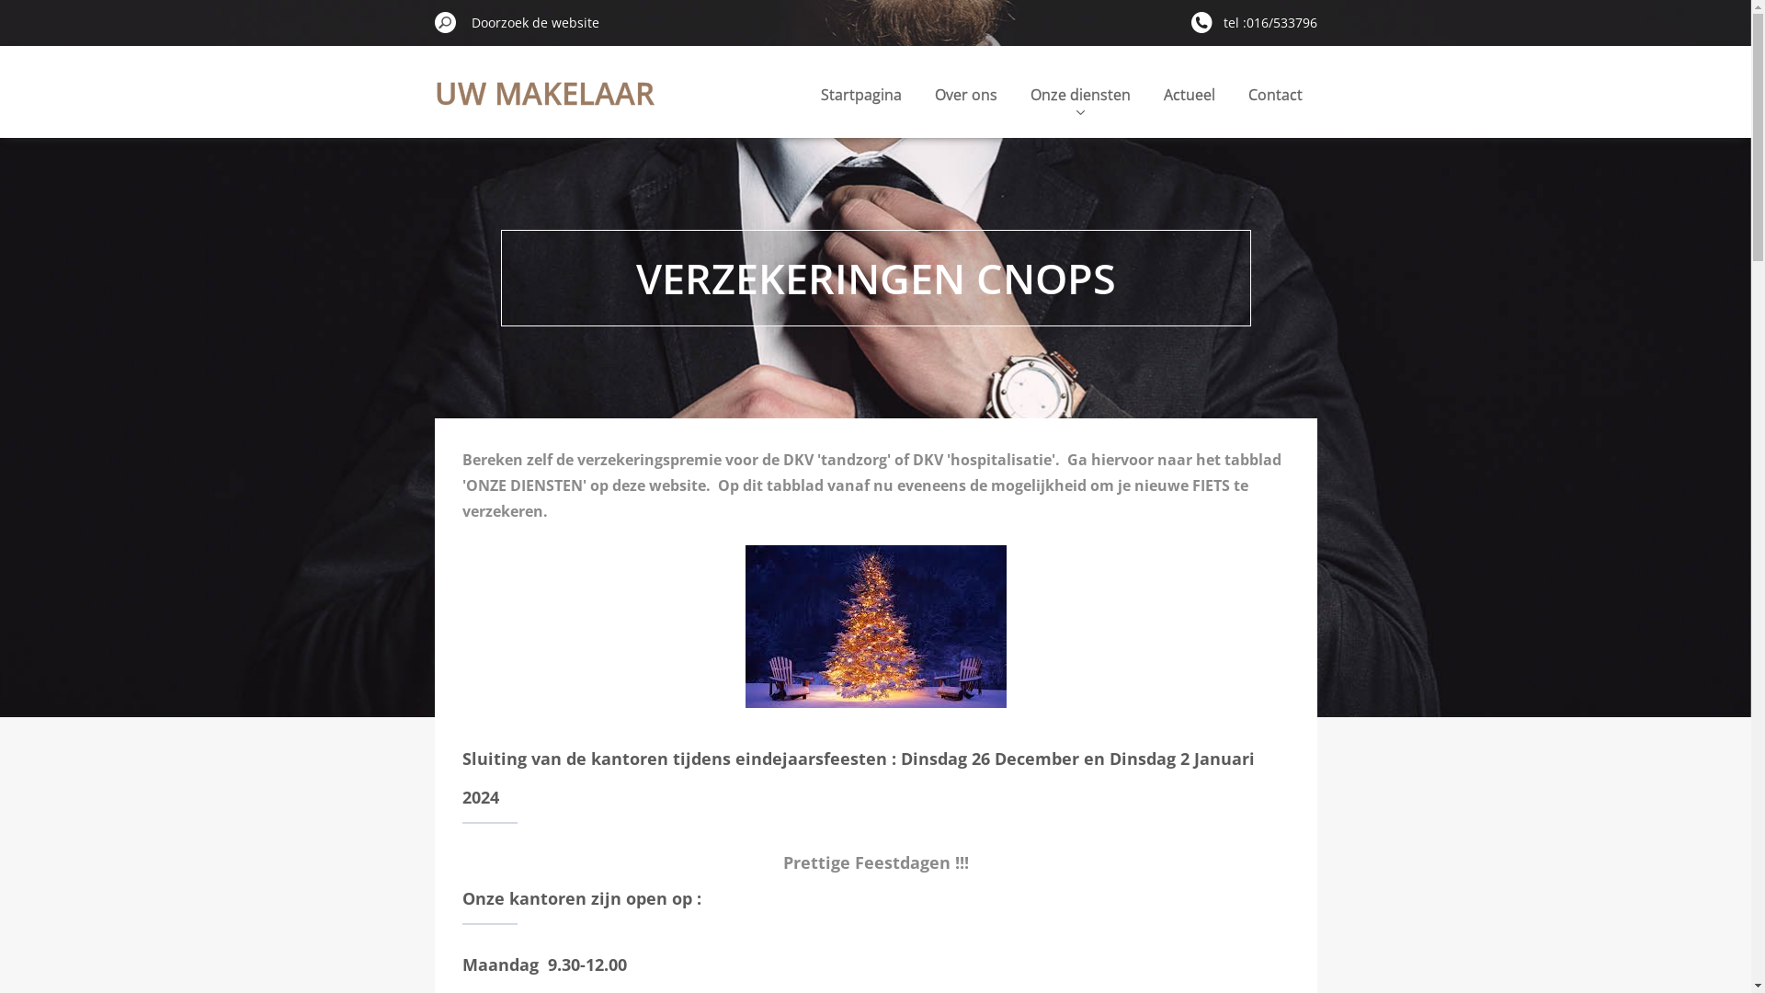 Image resolution: width=1765 pixels, height=993 pixels. I want to click on Contact, so click(1276, 92).